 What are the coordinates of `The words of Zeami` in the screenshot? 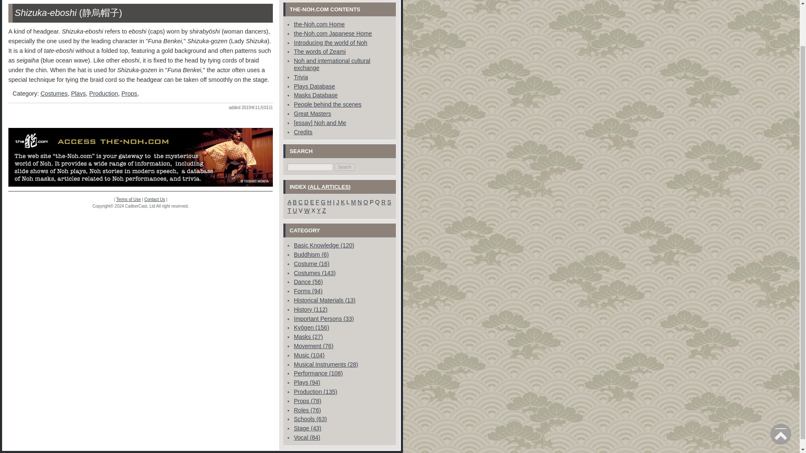 It's located at (320, 51).